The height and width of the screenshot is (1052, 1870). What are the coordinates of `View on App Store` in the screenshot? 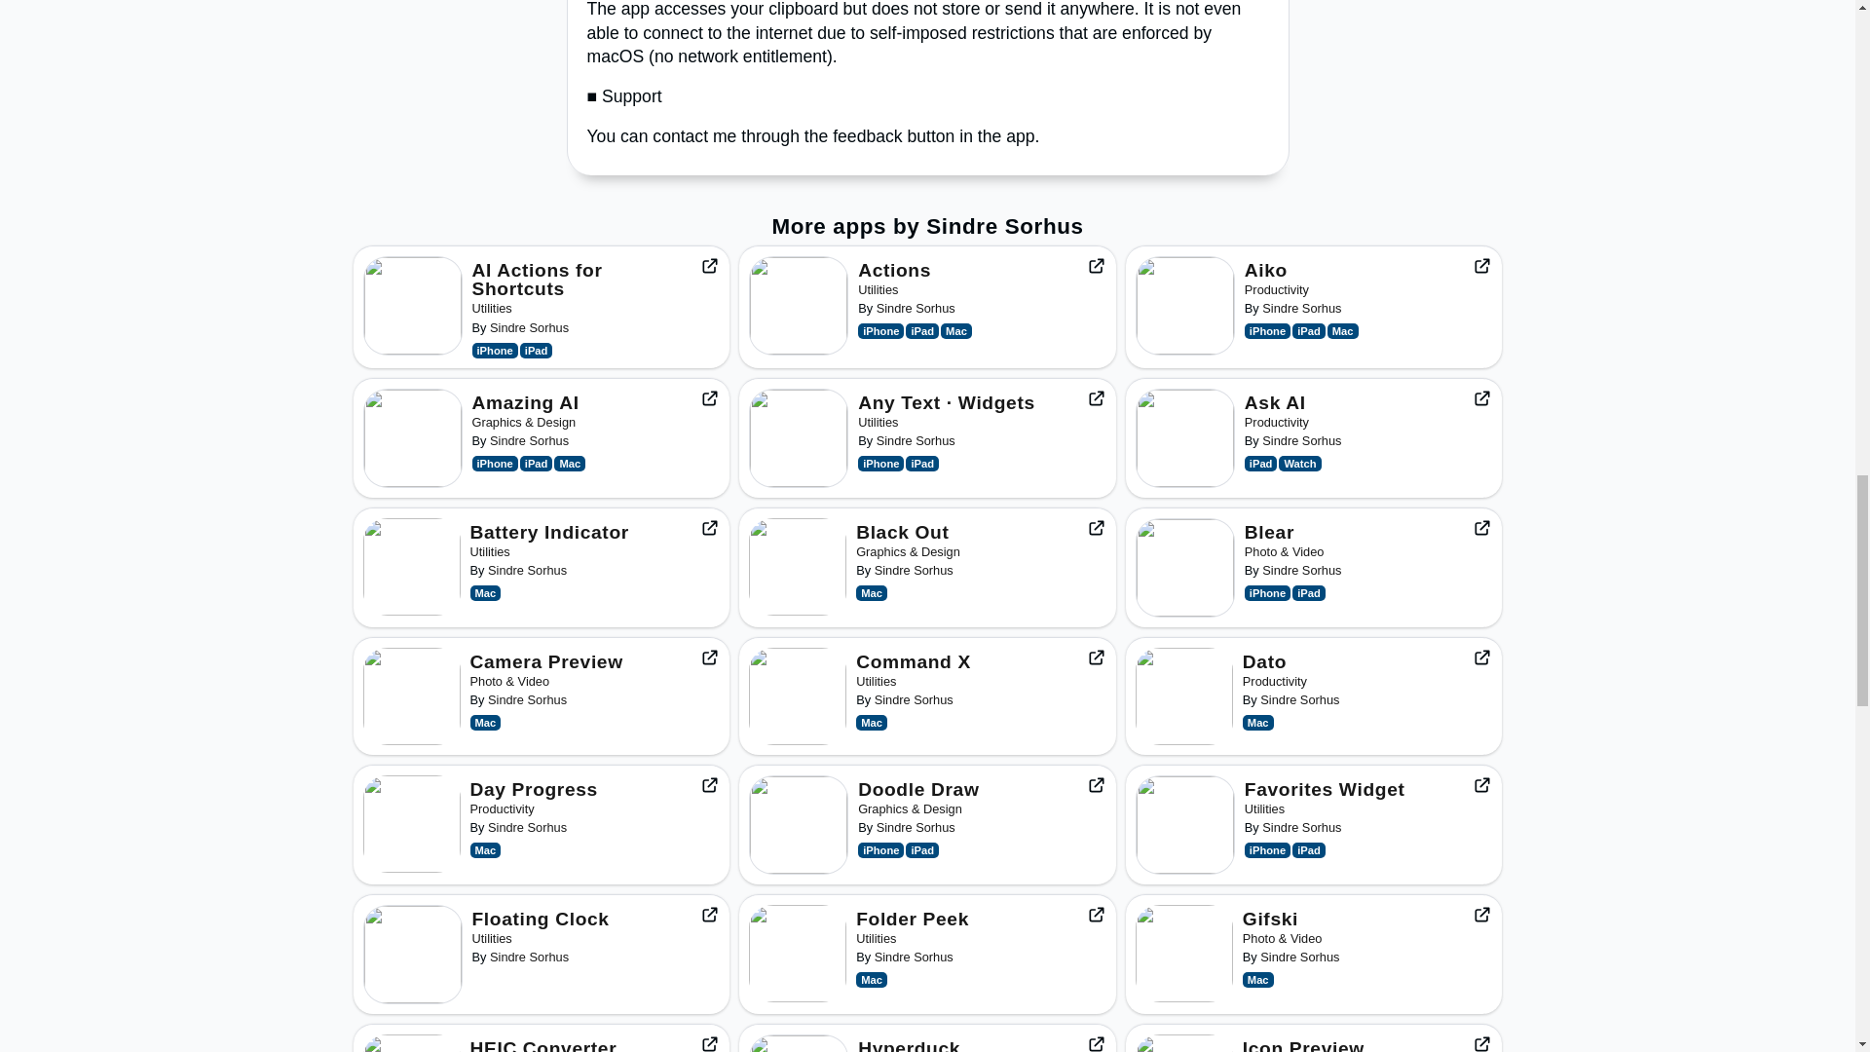 It's located at (709, 914).